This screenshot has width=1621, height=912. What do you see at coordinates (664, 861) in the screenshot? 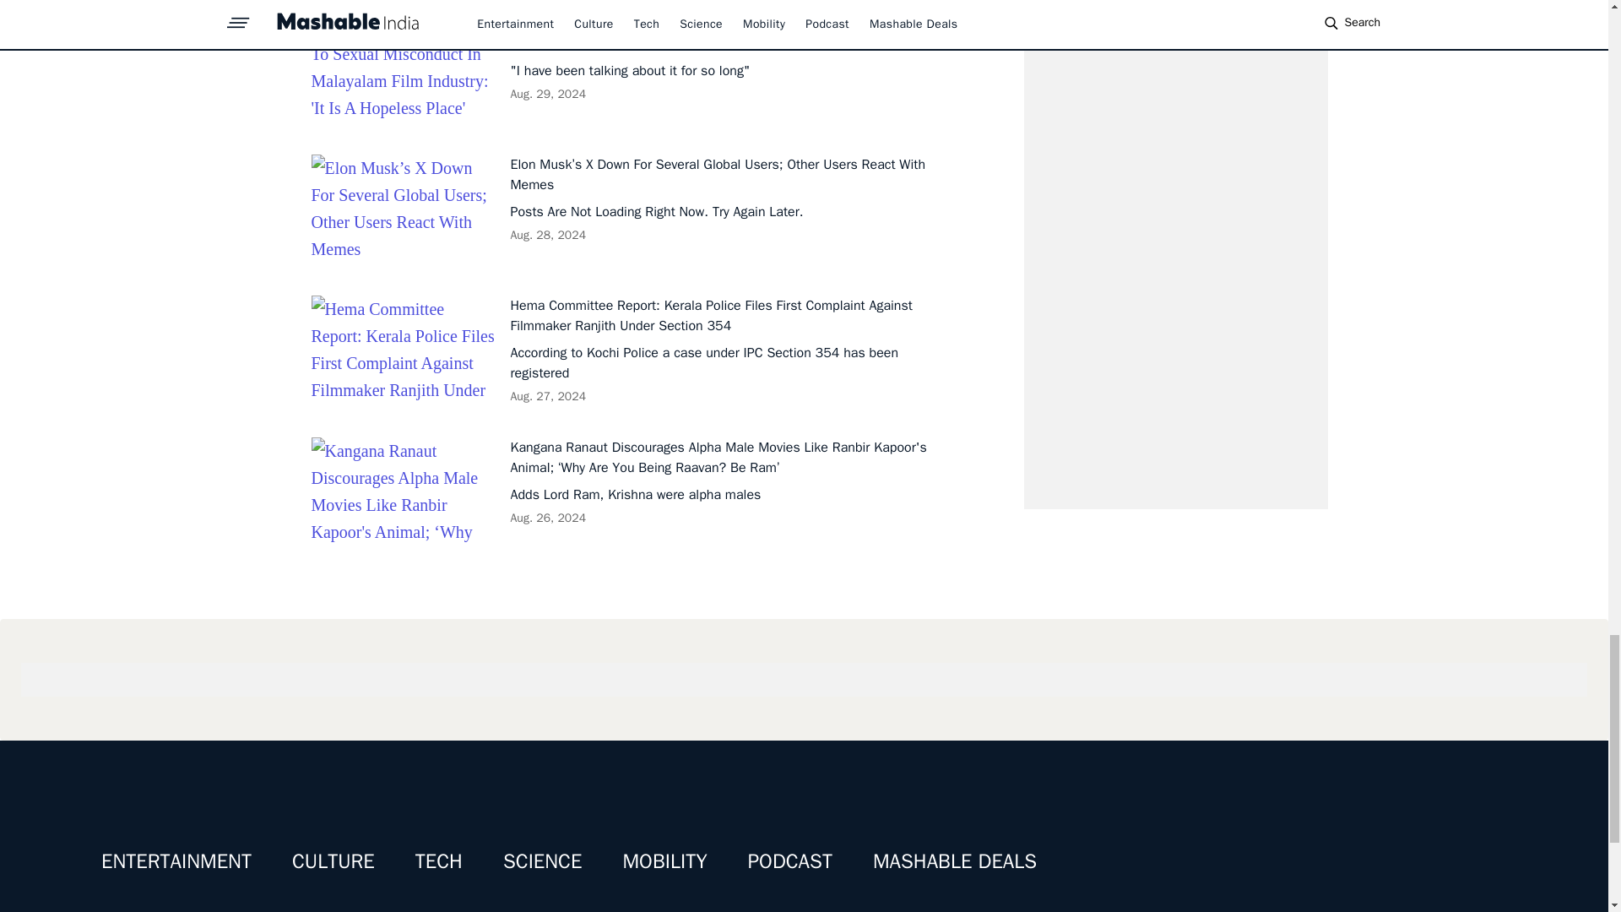
I see `MOBILITY` at bounding box center [664, 861].